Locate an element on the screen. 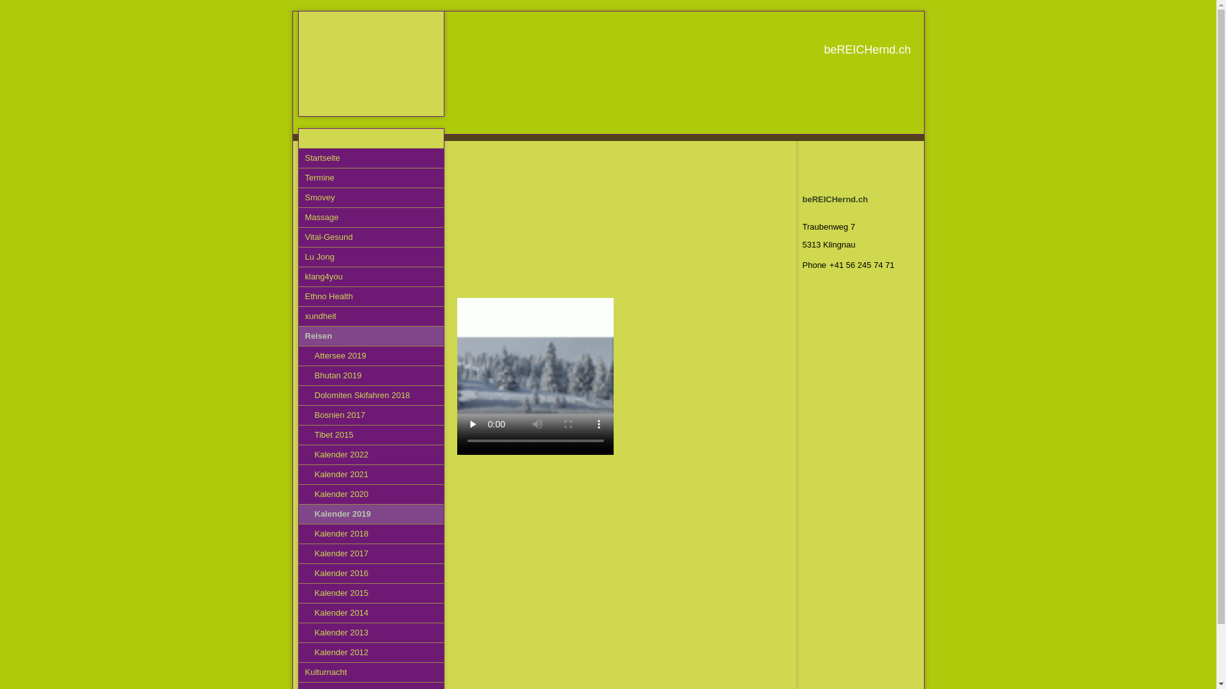 The image size is (1226, 689). Termine is located at coordinates (372, 179).